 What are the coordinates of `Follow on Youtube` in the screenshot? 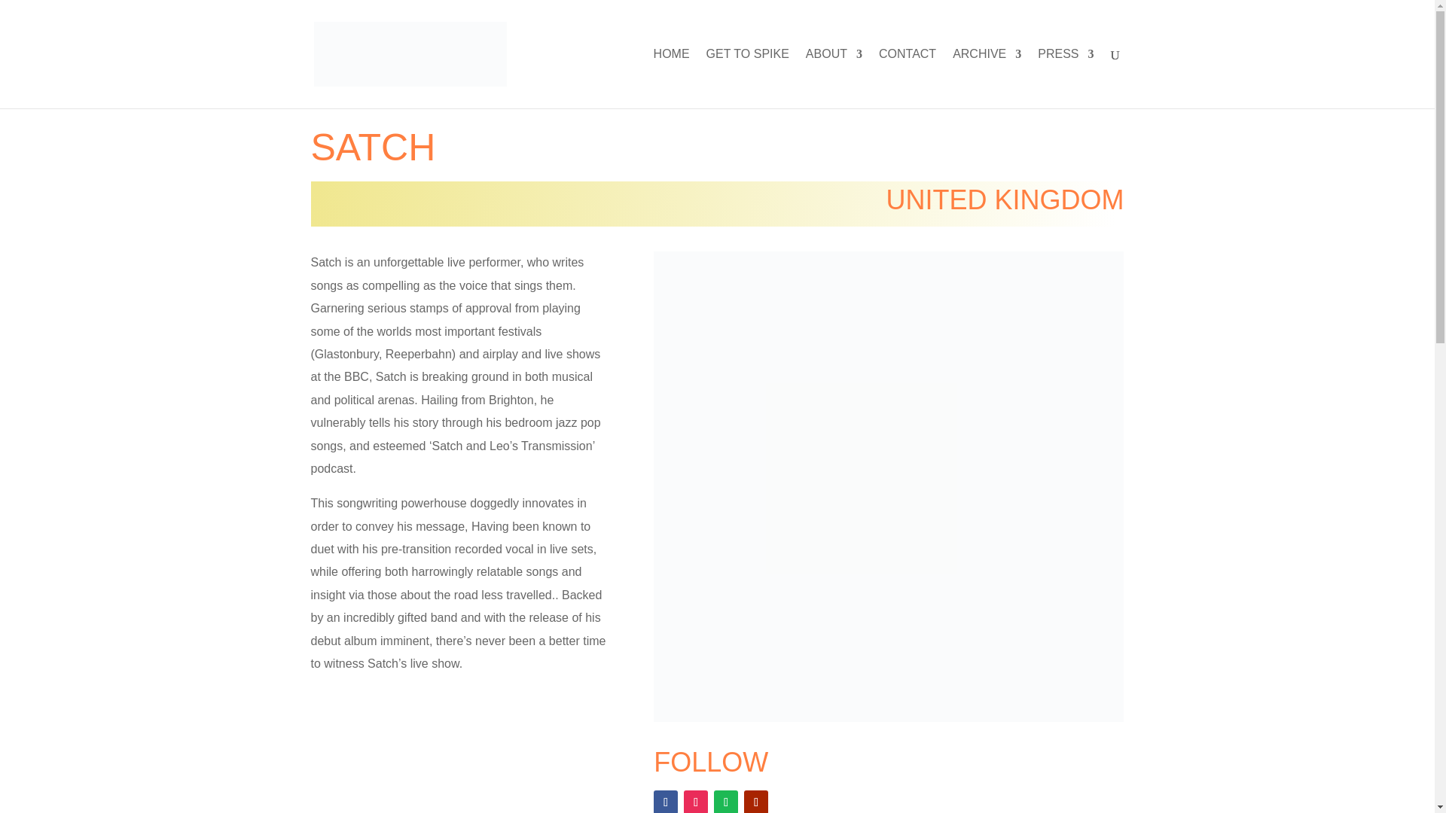 It's located at (756, 801).